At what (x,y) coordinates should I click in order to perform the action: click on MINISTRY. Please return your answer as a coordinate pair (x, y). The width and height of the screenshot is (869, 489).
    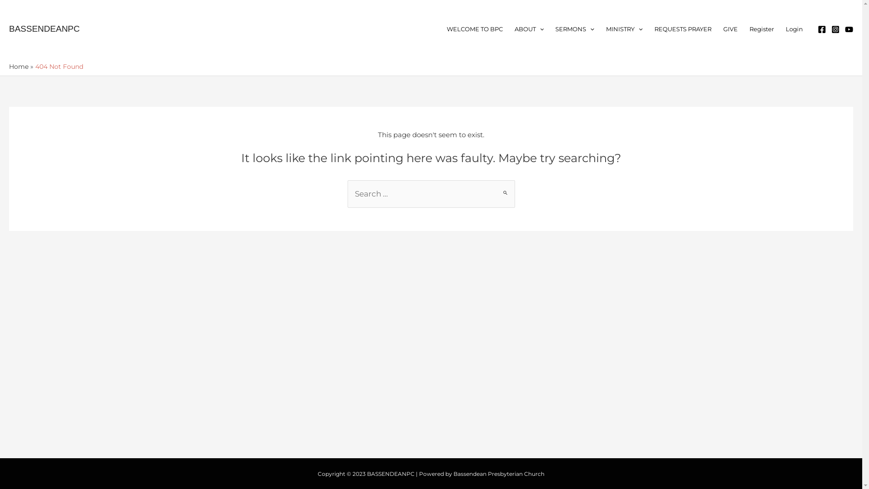
    Looking at the image, I should click on (625, 29).